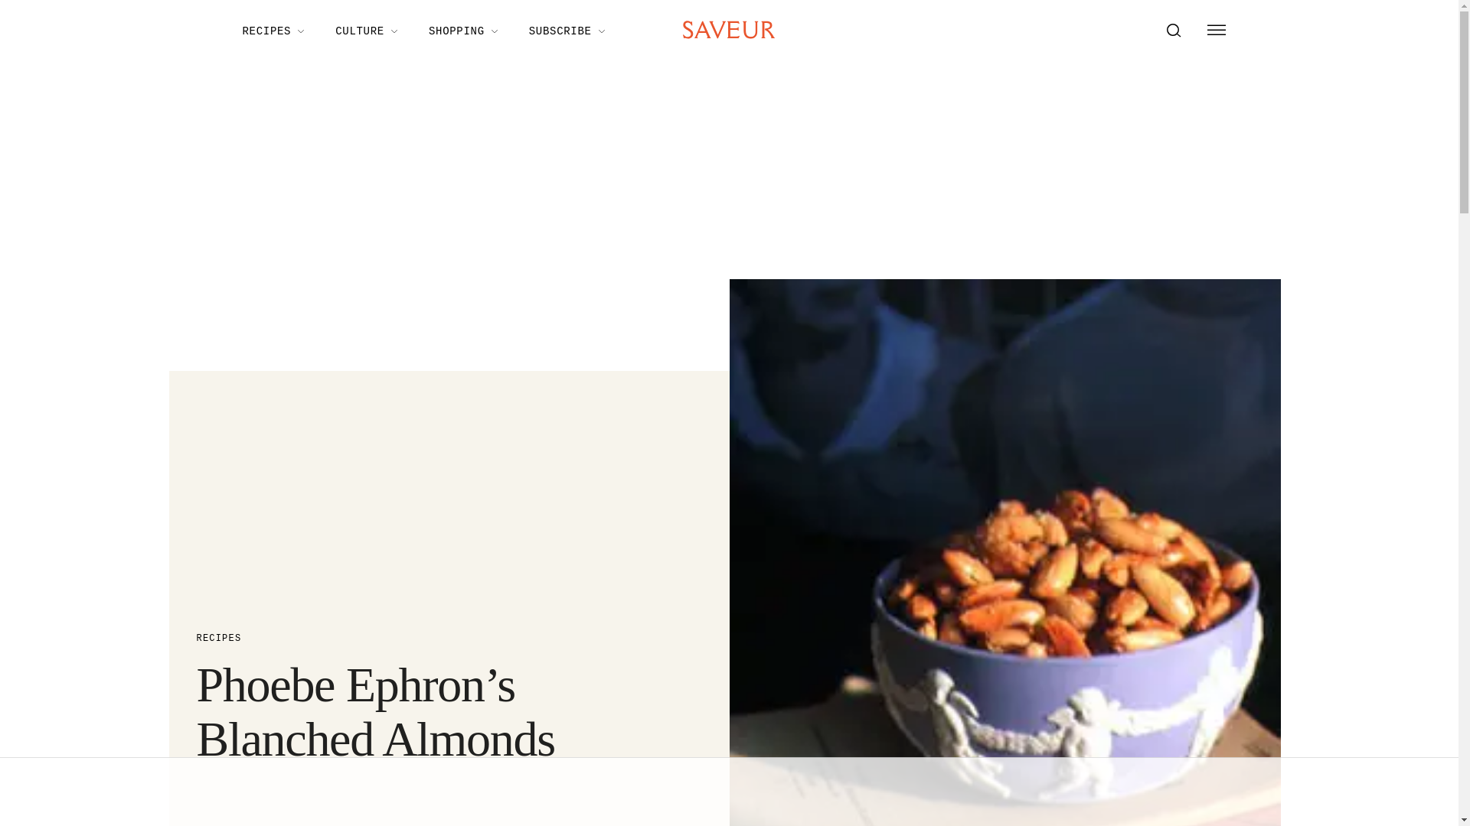 The width and height of the screenshot is (1470, 826). I want to click on Subscribe, so click(567, 31).